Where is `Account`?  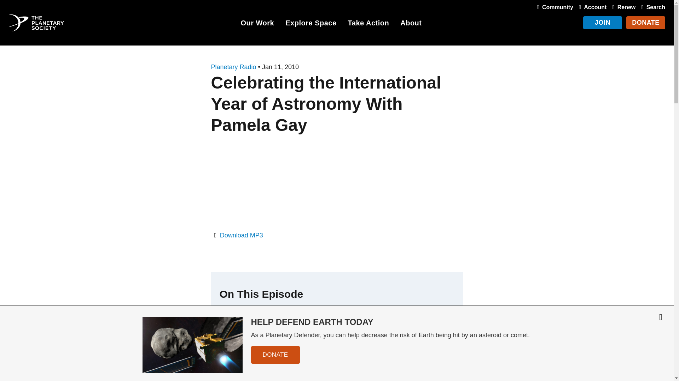 Account is located at coordinates (591, 7).